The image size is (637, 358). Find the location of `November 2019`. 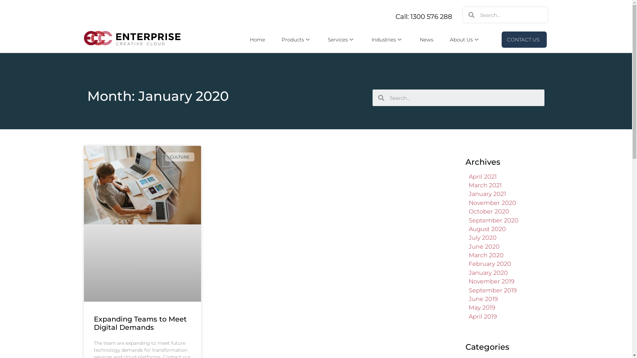

November 2019 is located at coordinates (491, 281).